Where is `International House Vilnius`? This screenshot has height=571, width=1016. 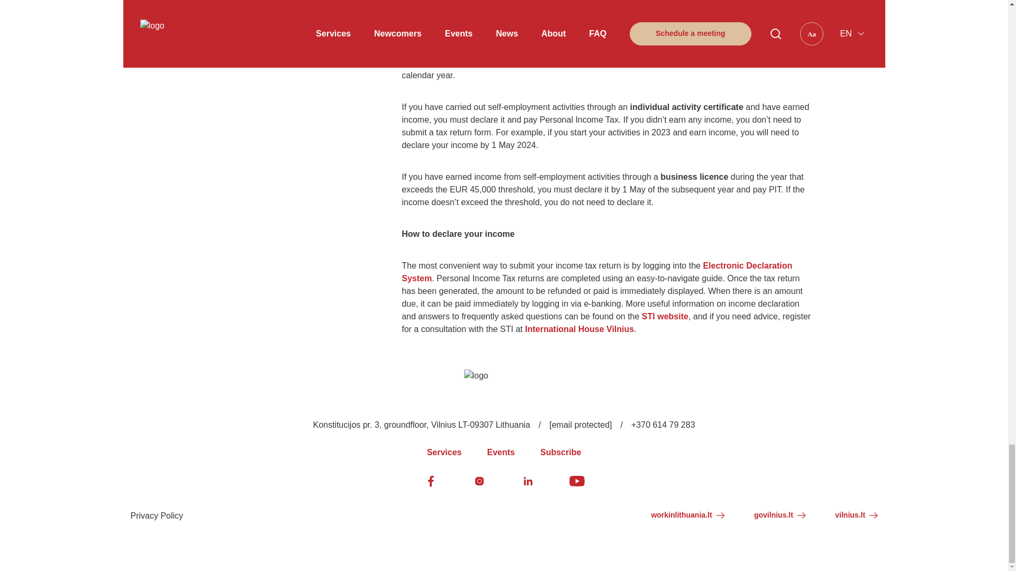
International House Vilnius is located at coordinates (579, 329).